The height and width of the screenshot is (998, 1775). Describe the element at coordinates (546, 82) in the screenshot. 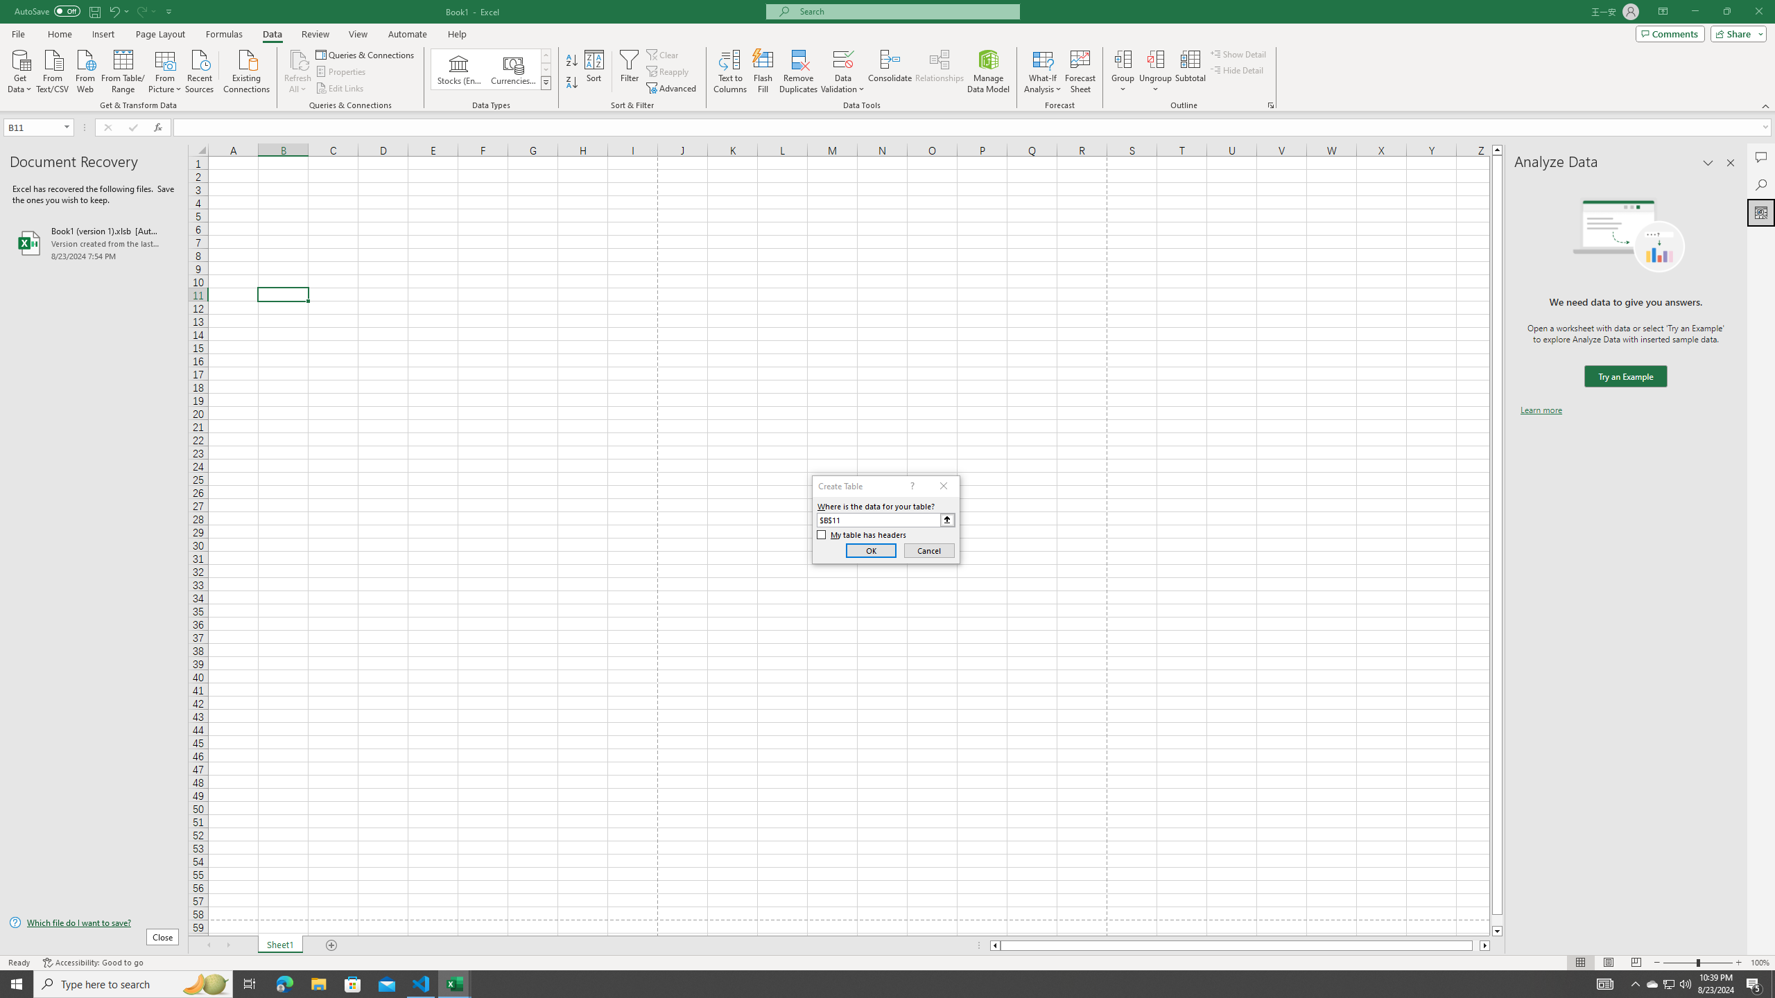

I see `Data Types` at that location.